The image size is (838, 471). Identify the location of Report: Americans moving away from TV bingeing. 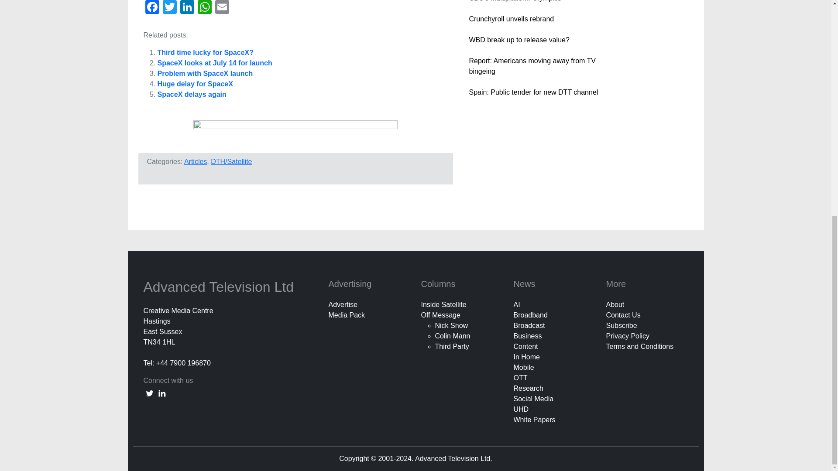
(532, 65).